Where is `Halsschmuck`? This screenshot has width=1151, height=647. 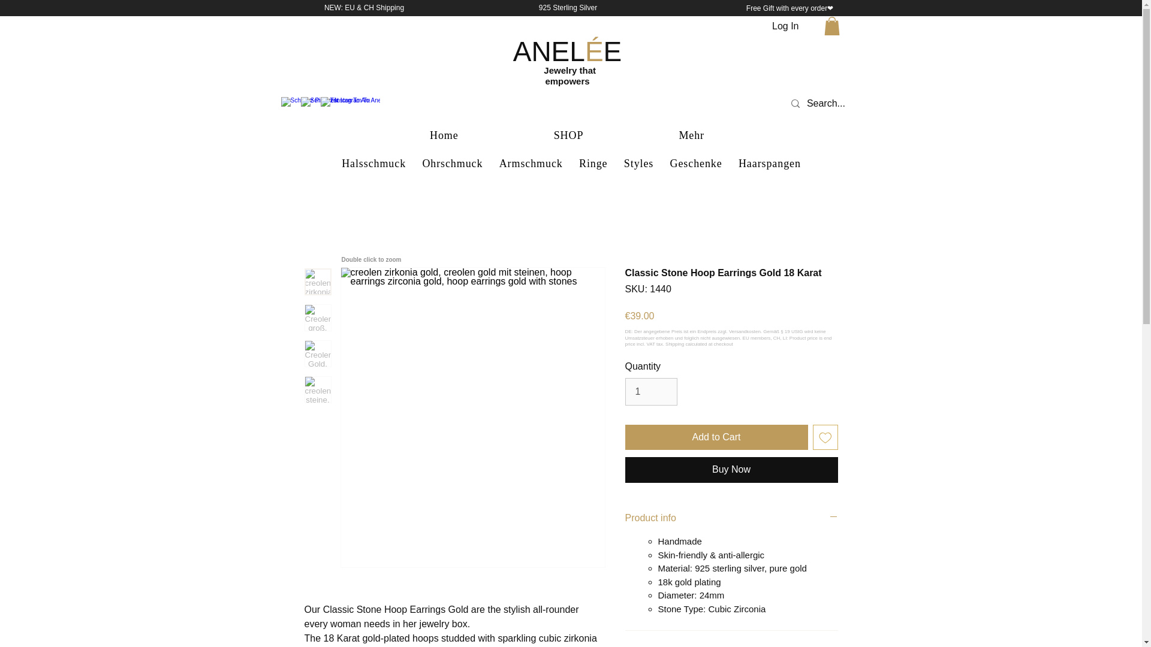
Halsschmuck is located at coordinates (374, 164).